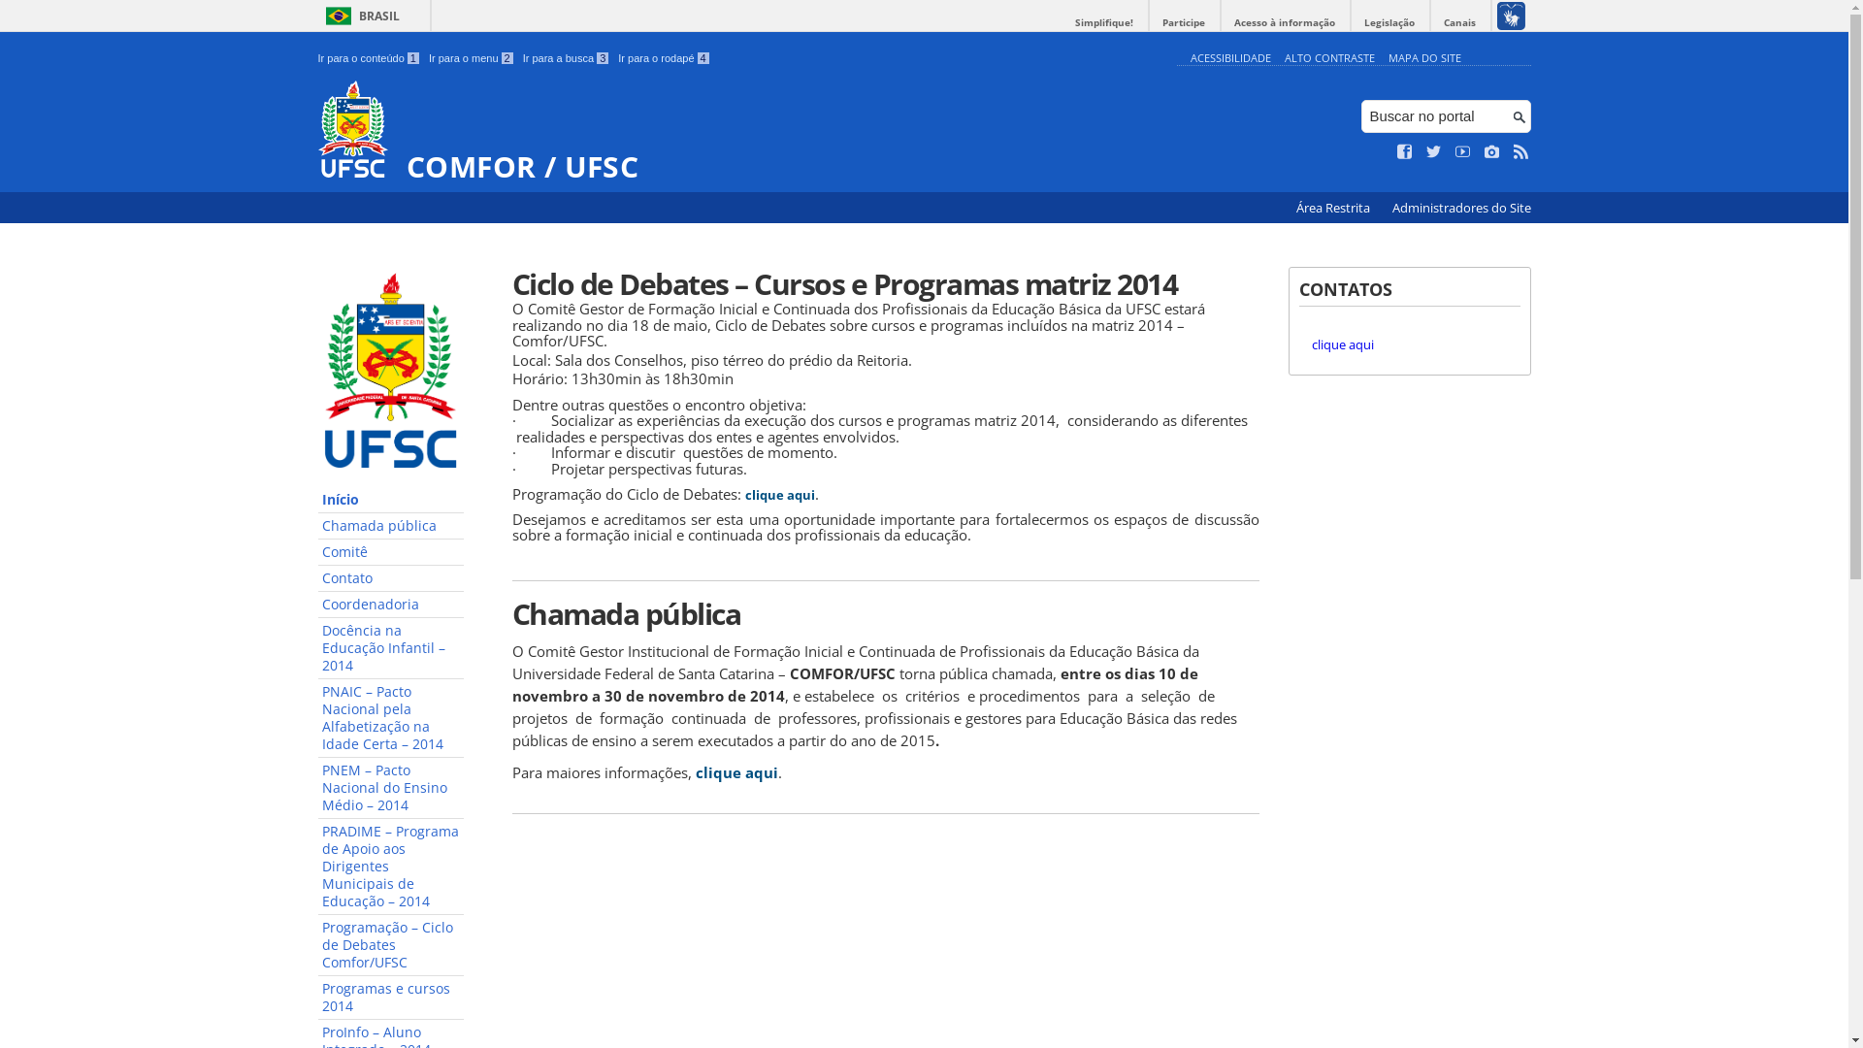  I want to click on Ir para a busca 3, so click(567, 58).